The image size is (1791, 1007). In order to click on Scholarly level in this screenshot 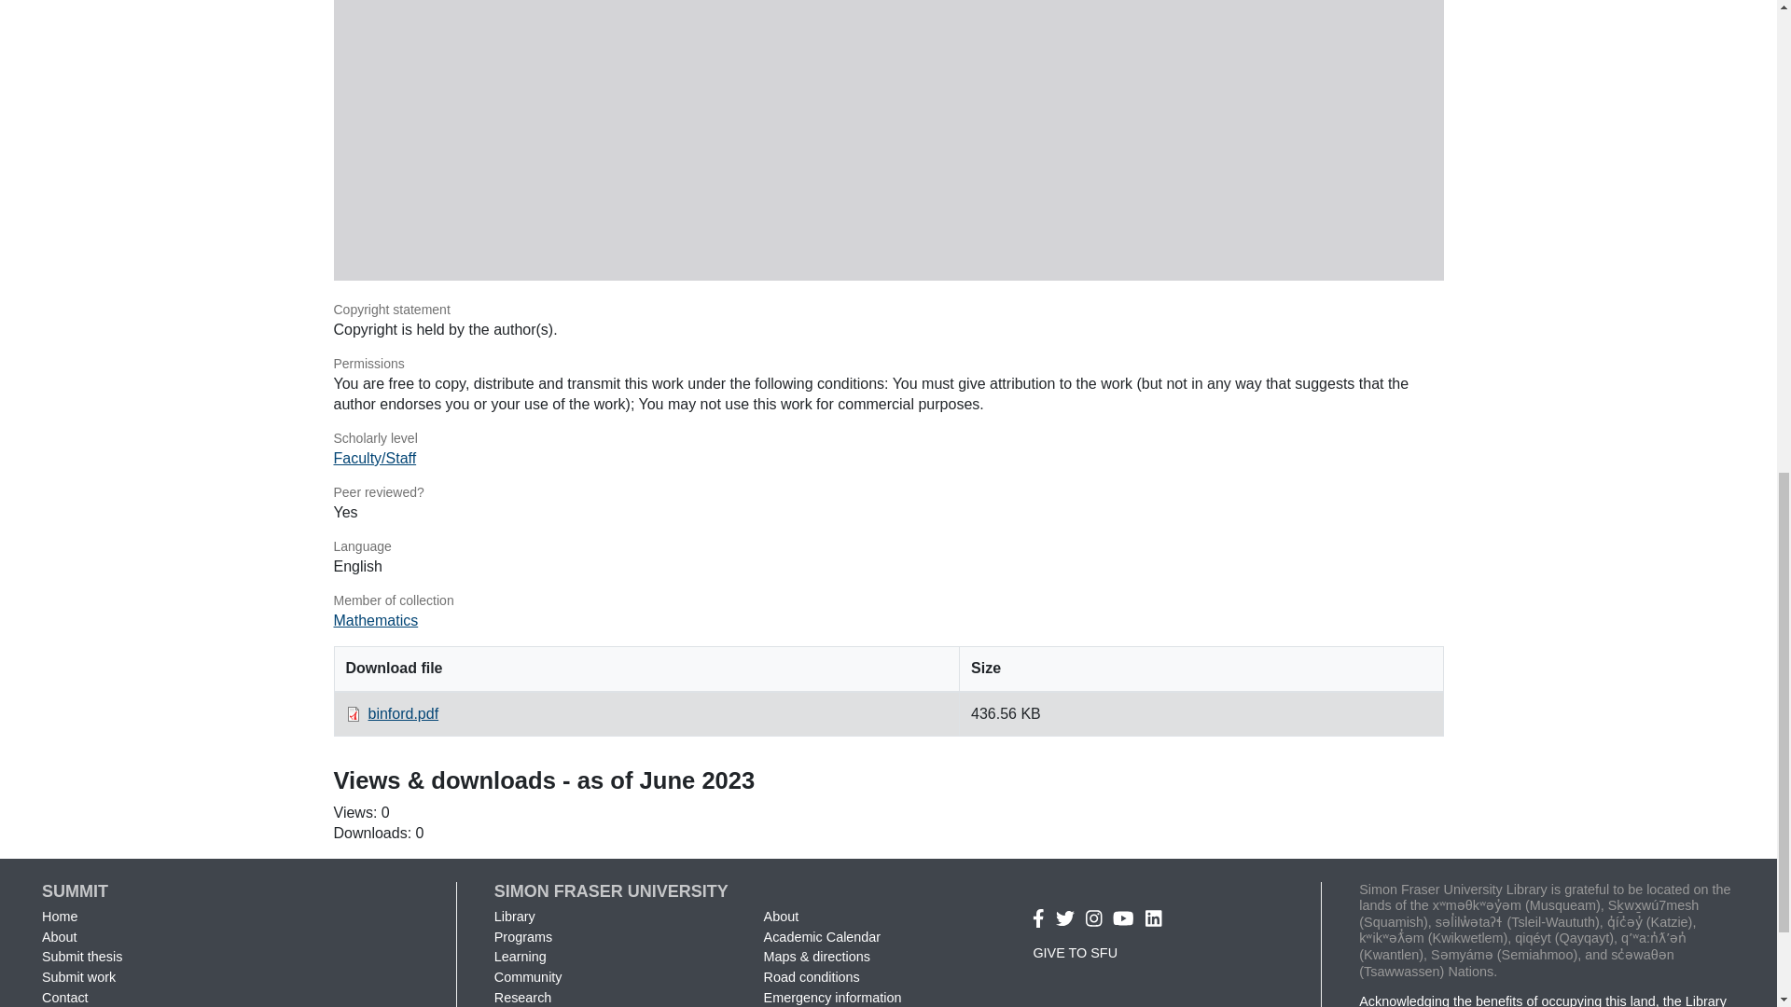, I will do `click(888, 438)`.